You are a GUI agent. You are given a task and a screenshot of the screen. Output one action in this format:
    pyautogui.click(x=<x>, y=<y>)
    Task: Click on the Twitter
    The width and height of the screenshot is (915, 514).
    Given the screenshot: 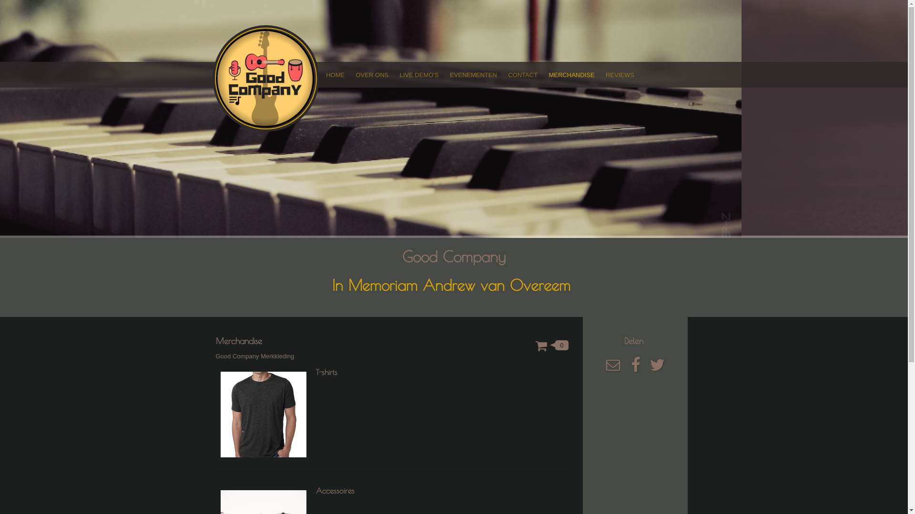 What is the action you would take?
    pyautogui.click(x=658, y=368)
    